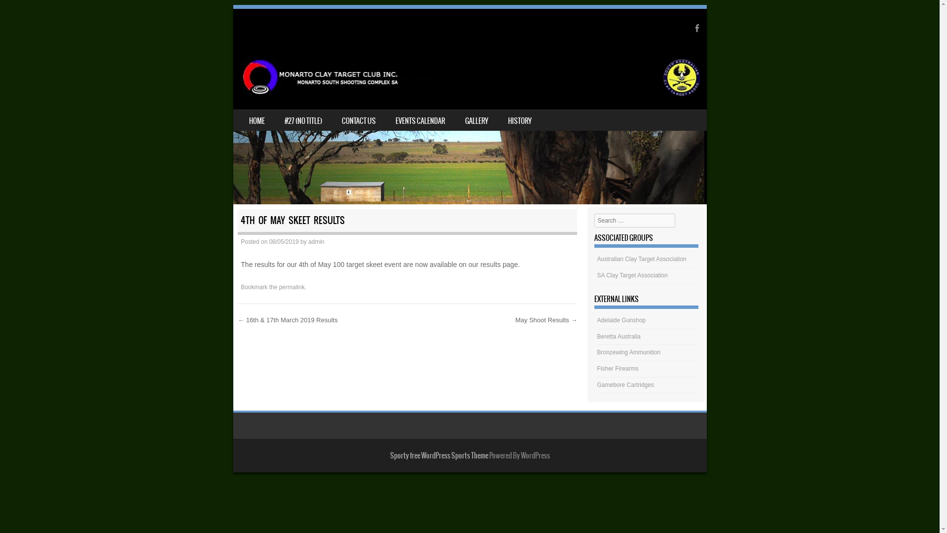 This screenshot has width=947, height=533. What do you see at coordinates (520, 120) in the screenshot?
I see `HISTORY` at bounding box center [520, 120].